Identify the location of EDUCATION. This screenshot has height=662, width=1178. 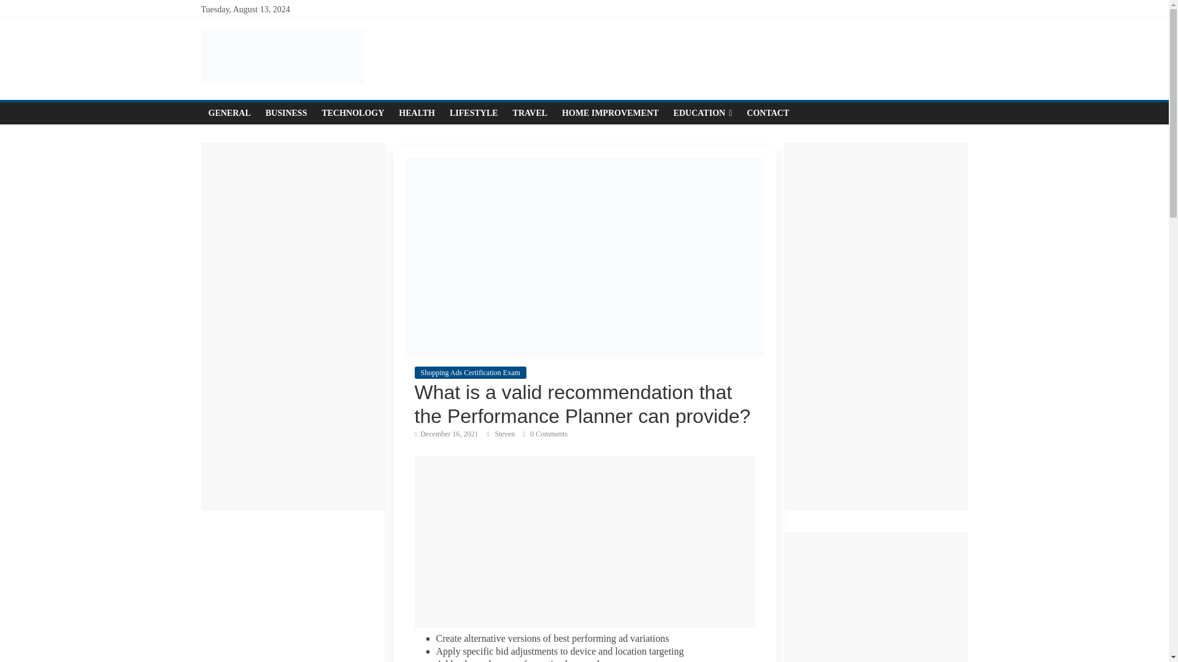
(703, 113).